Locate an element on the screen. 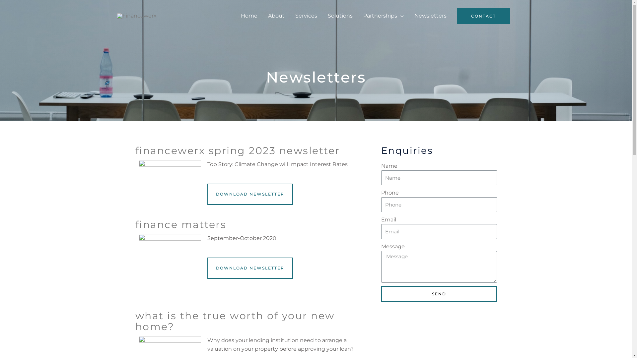 Image resolution: width=637 pixels, height=358 pixels. DOWNLOAD NEWSLETTER is located at coordinates (250, 268).